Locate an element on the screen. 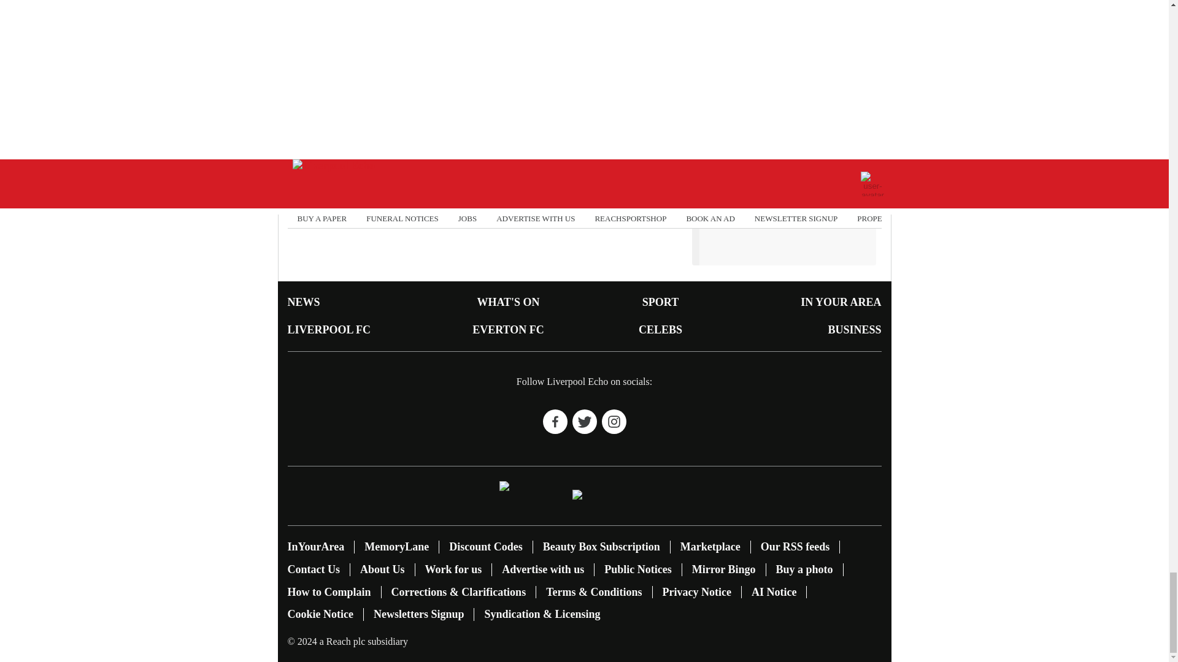  LIVERPOOL FC is located at coordinates (329, 330).